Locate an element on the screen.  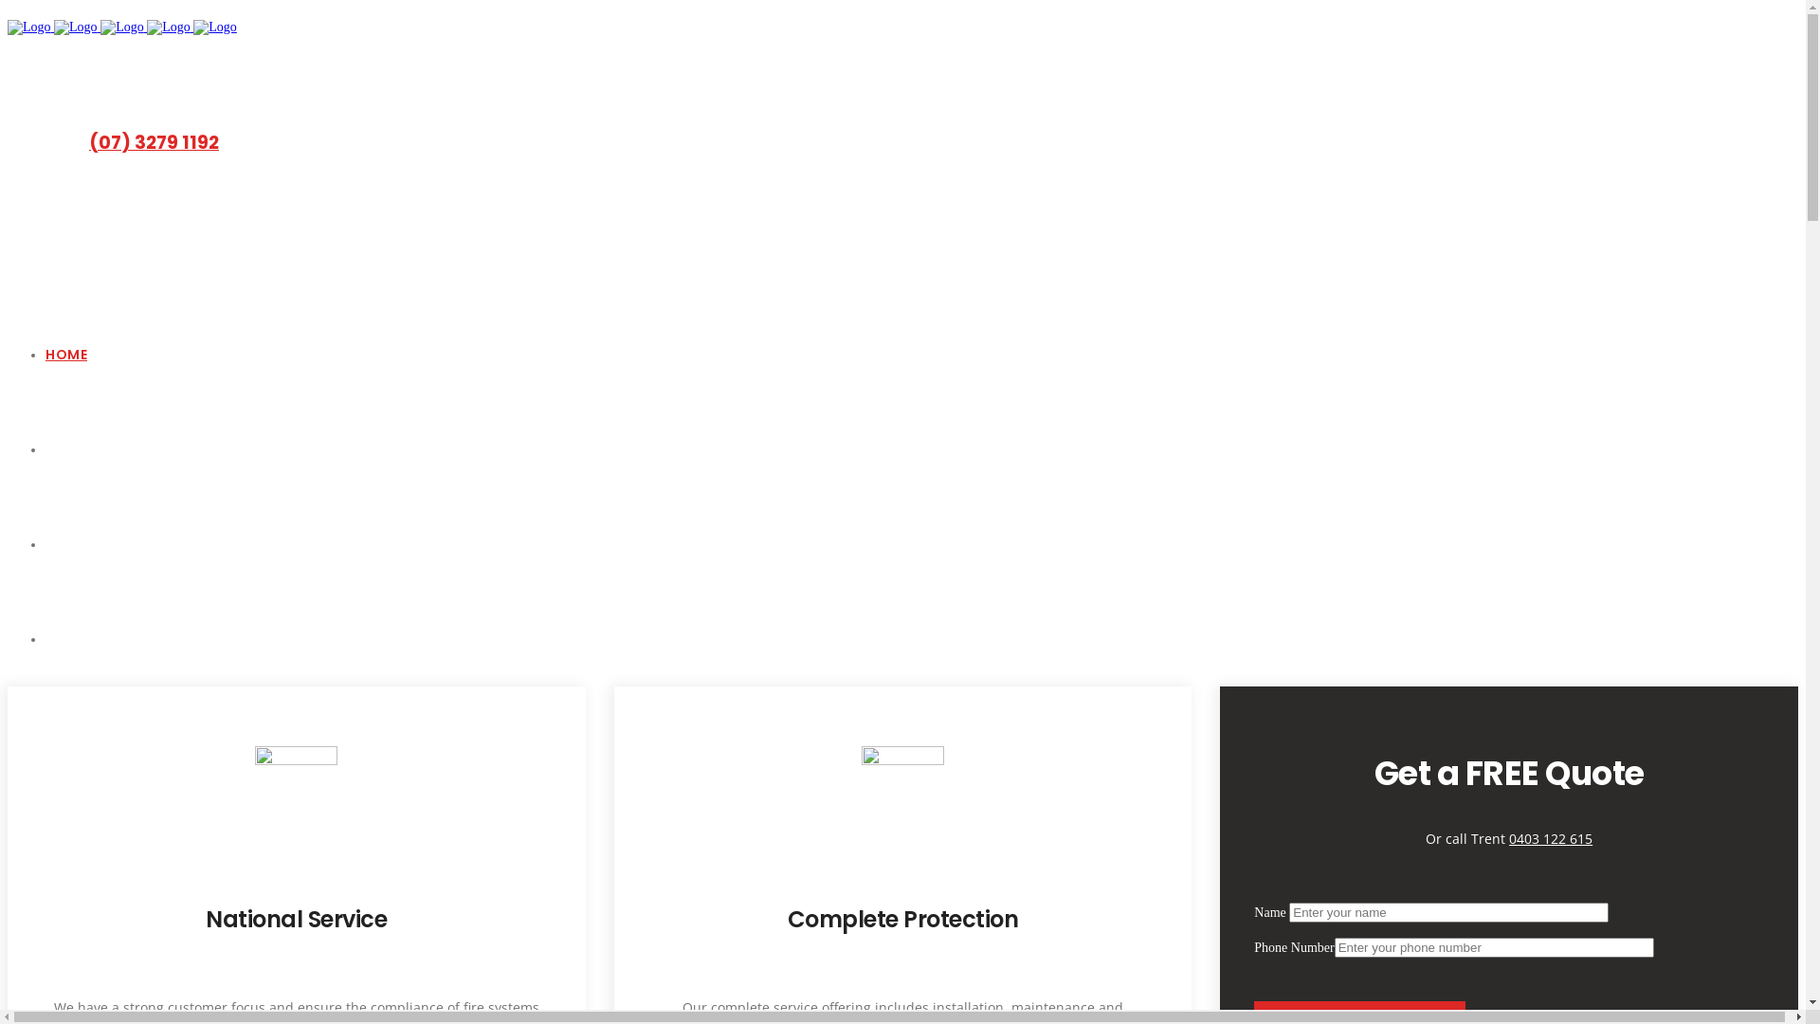
Projects is located at coordinates (66, 848).